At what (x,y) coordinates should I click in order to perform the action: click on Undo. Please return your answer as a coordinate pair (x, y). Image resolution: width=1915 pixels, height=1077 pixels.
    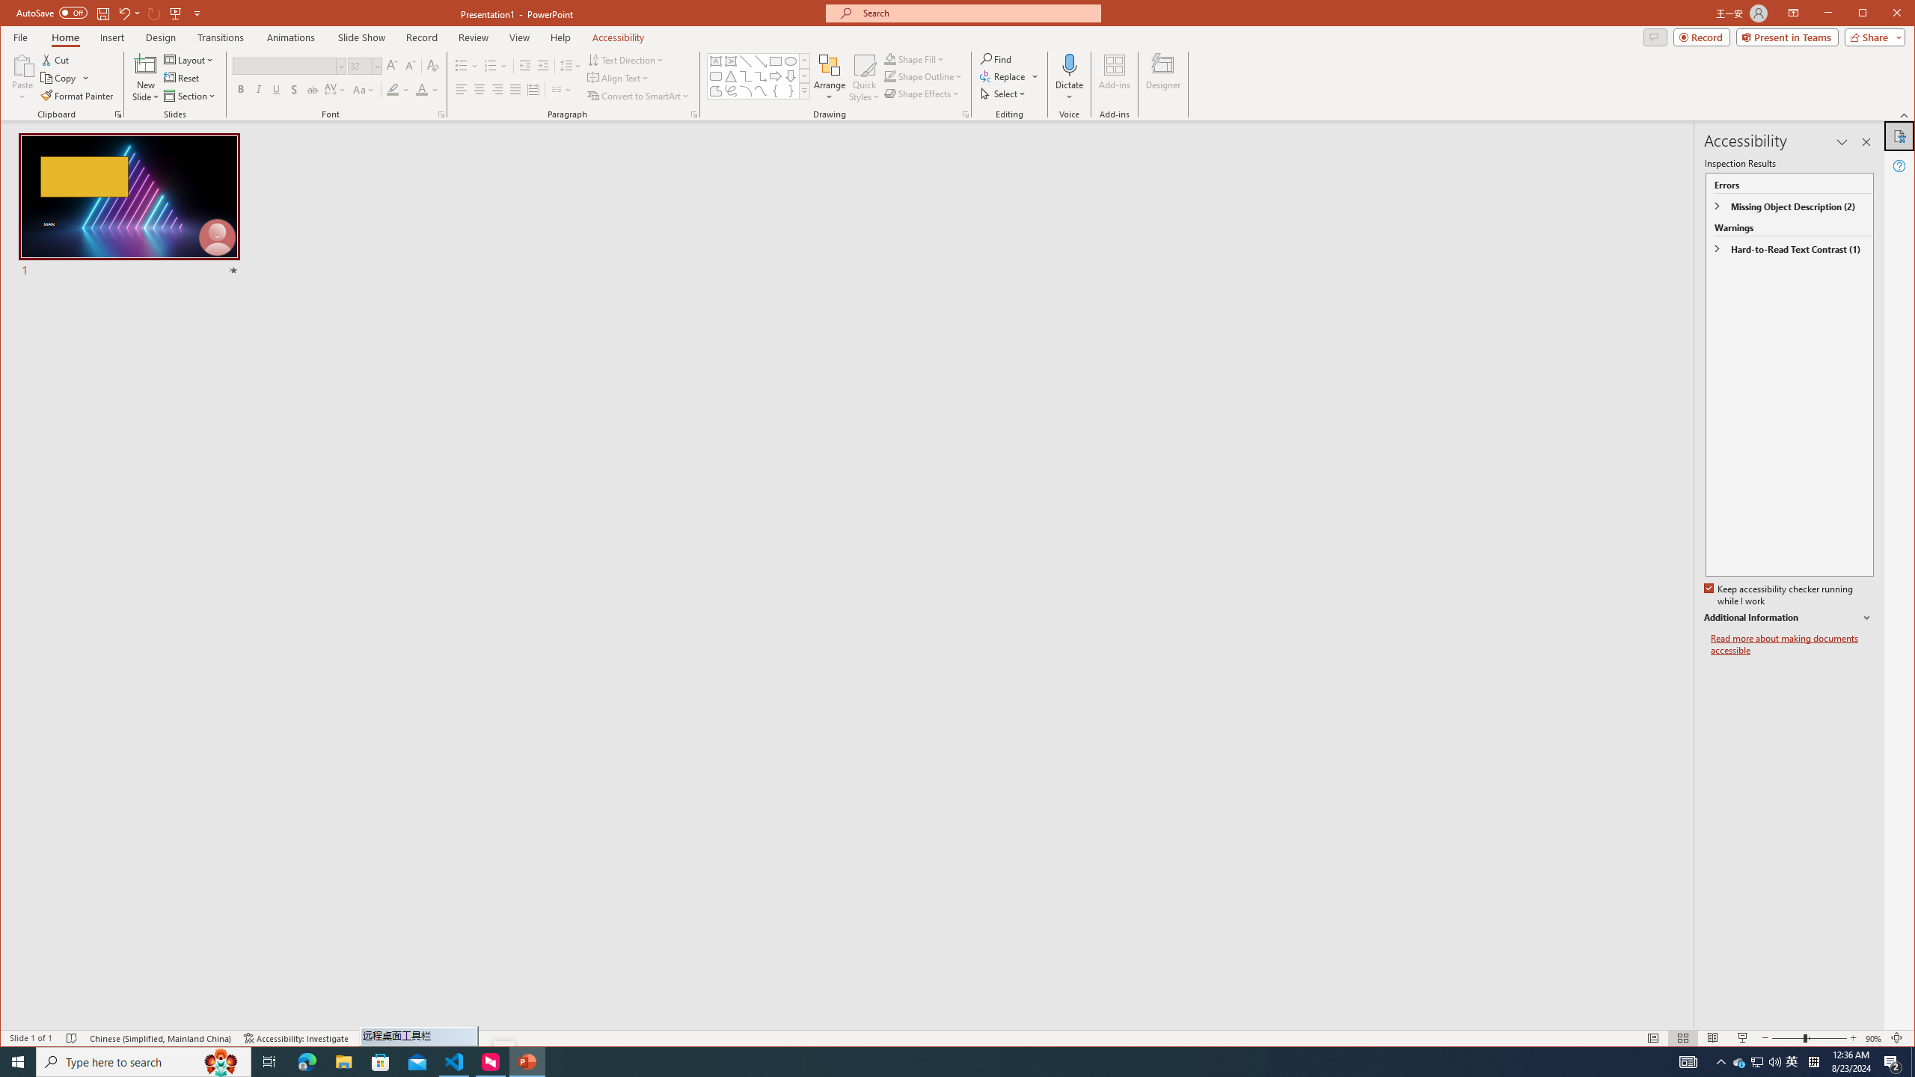
    Looking at the image, I should click on (124, 13).